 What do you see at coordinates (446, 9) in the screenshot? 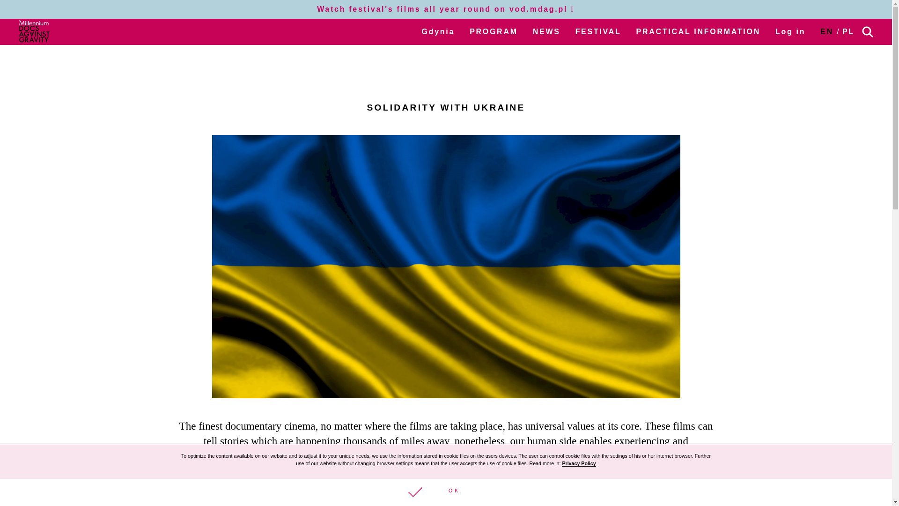
I see `Watch festival's films all year round on vod.mdag.pl` at bounding box center [446, 9].